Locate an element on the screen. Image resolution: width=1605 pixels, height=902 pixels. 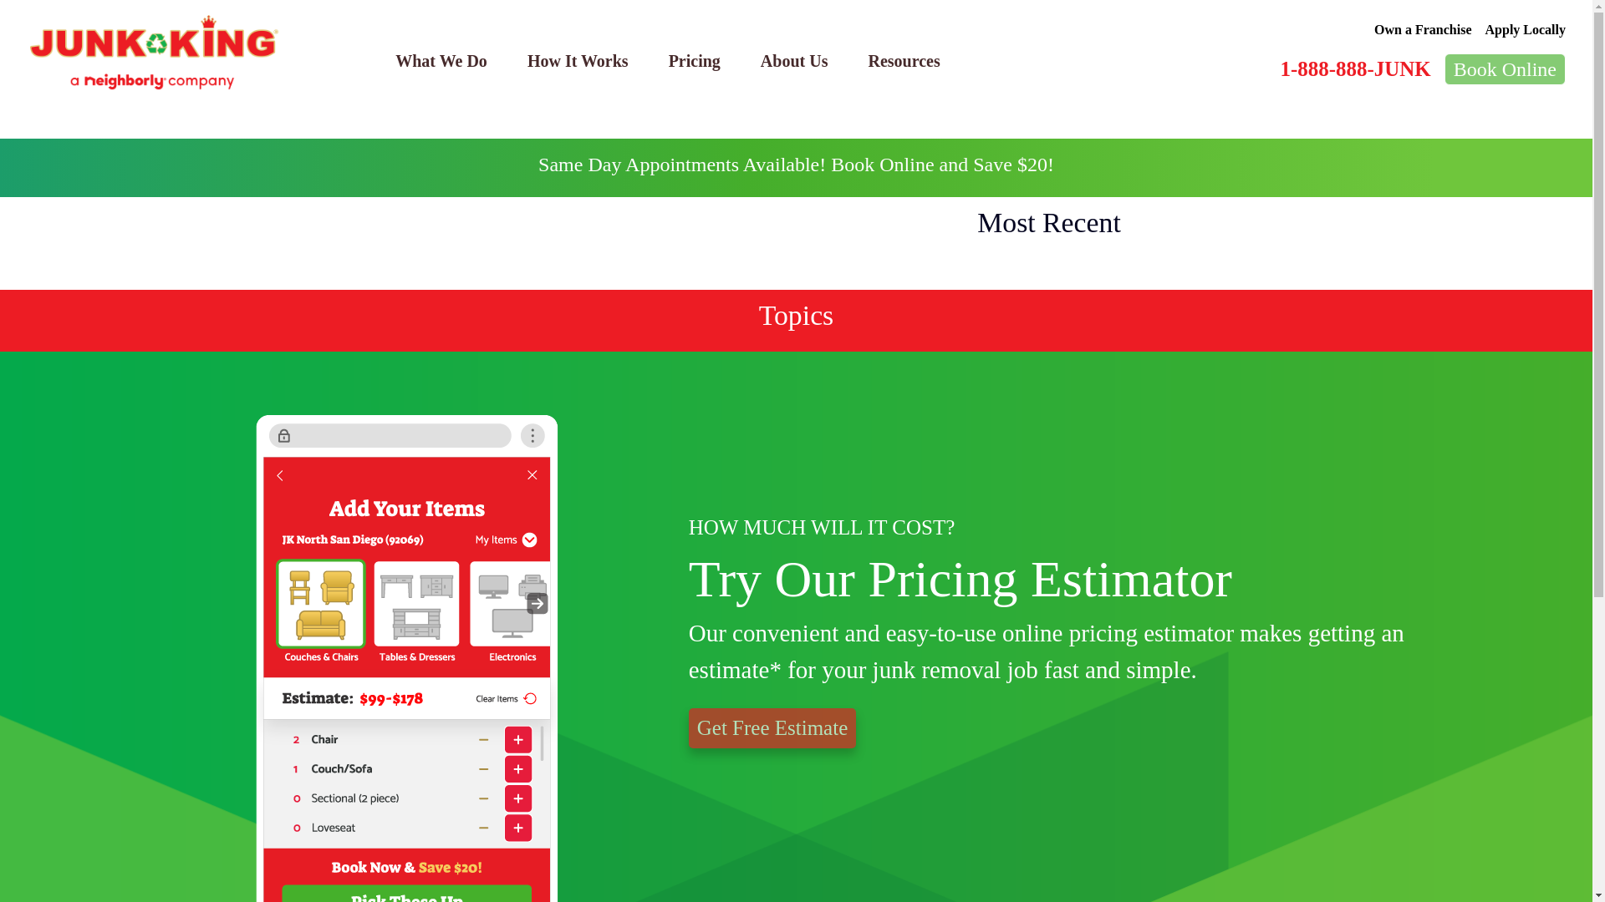
Apply Locally is located at coordinates (1526, 29).